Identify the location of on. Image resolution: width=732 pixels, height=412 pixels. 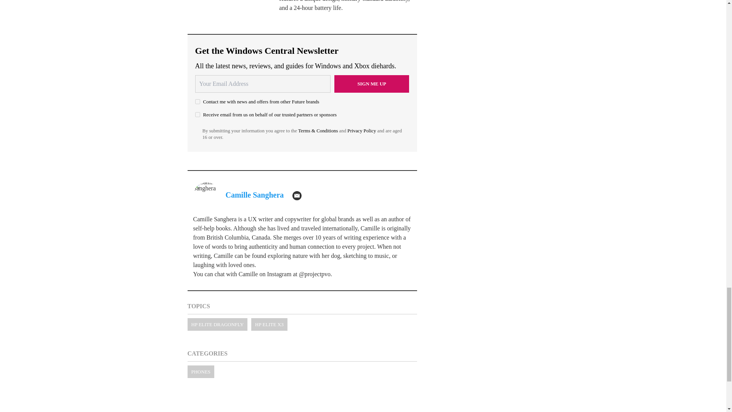
(197, 114).